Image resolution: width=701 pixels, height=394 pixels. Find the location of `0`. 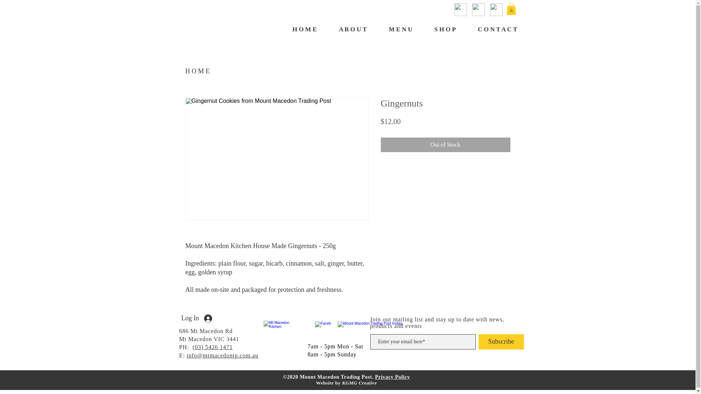

0 is located at coordinates (511, 9).